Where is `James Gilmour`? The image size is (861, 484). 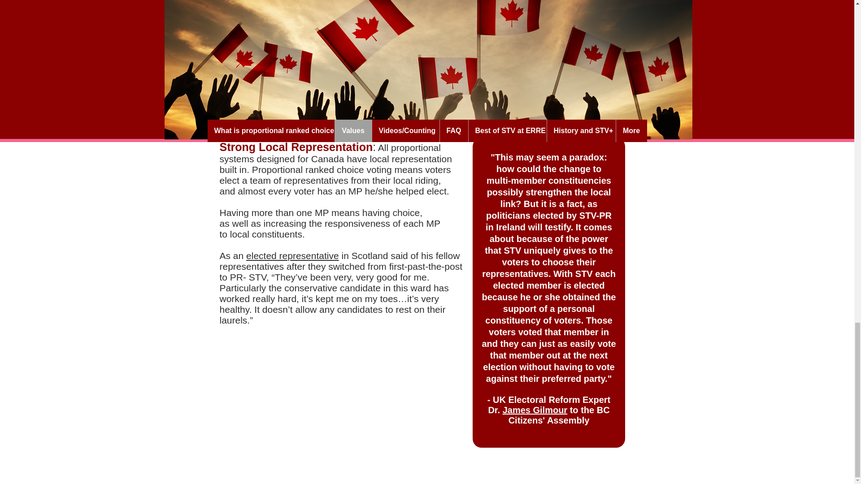 James Gilmour is located at coordinates (535, 410).